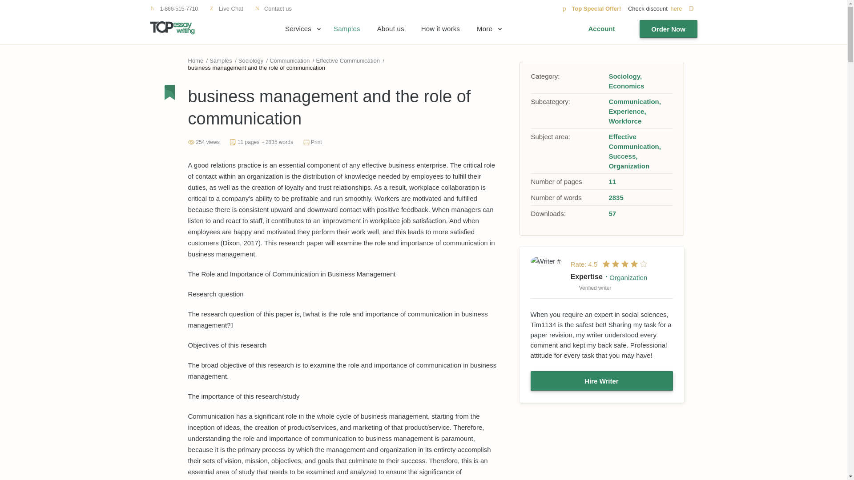  I want to click on Contact us, so click(273, 8).